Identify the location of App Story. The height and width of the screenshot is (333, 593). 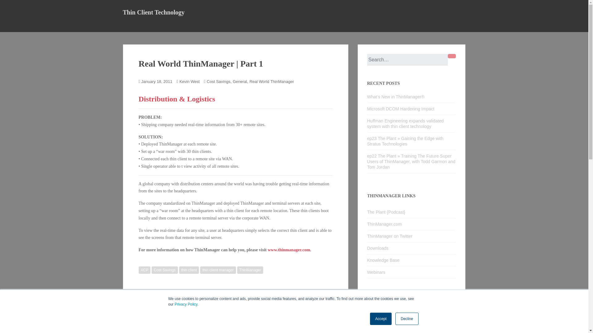
(381, 327).